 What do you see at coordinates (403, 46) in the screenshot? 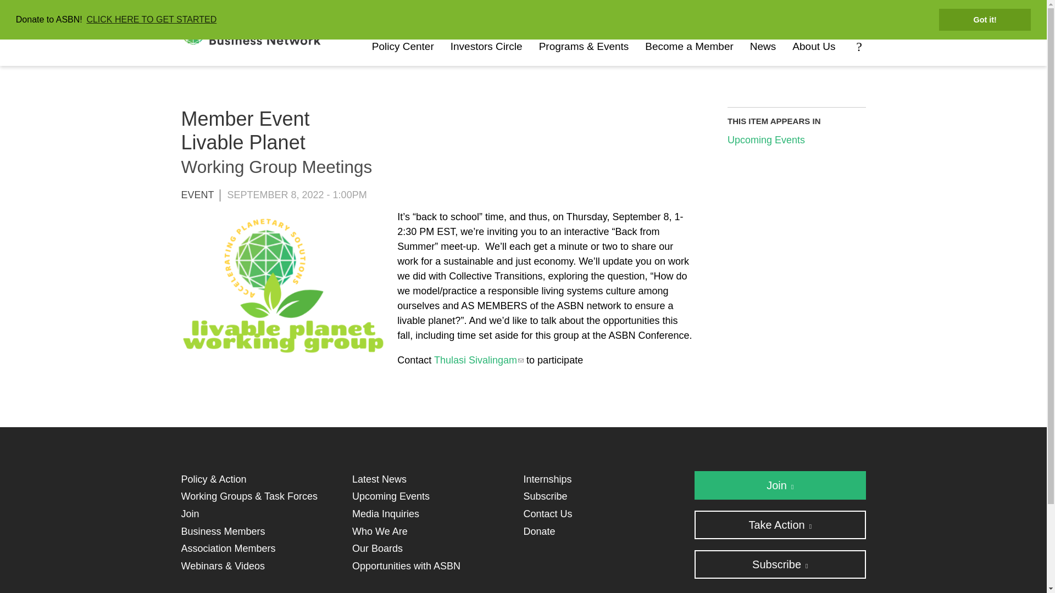
I see `Policy Center` at bounding box center [403, 46].